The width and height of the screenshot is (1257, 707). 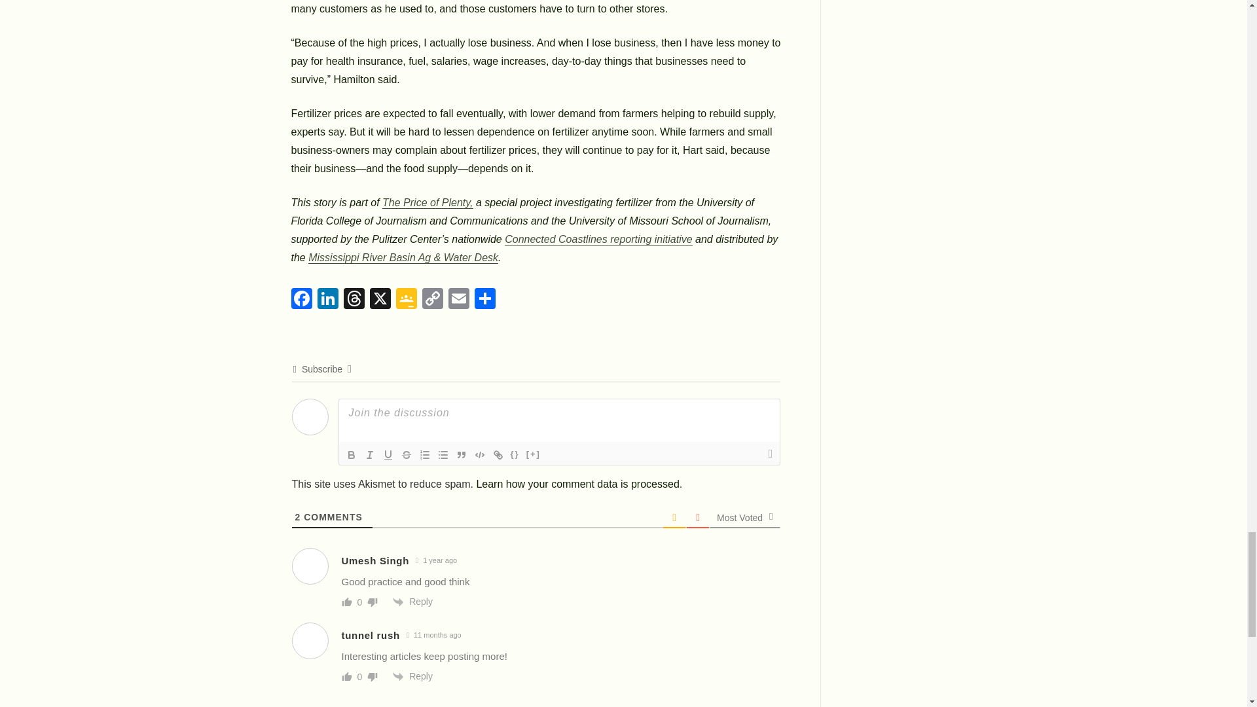 What do you see at coordinates (327, 298) in the screenshot?
I see `LinkedIn` at bounding box center [327, 298].